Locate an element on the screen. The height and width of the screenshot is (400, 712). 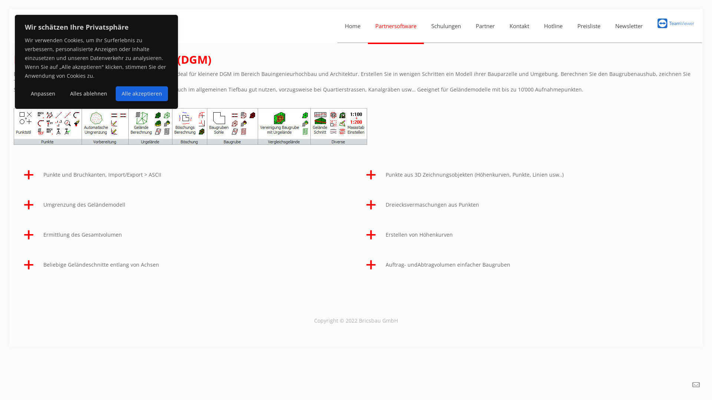
Schulungen is located at coordinates (446, 26).